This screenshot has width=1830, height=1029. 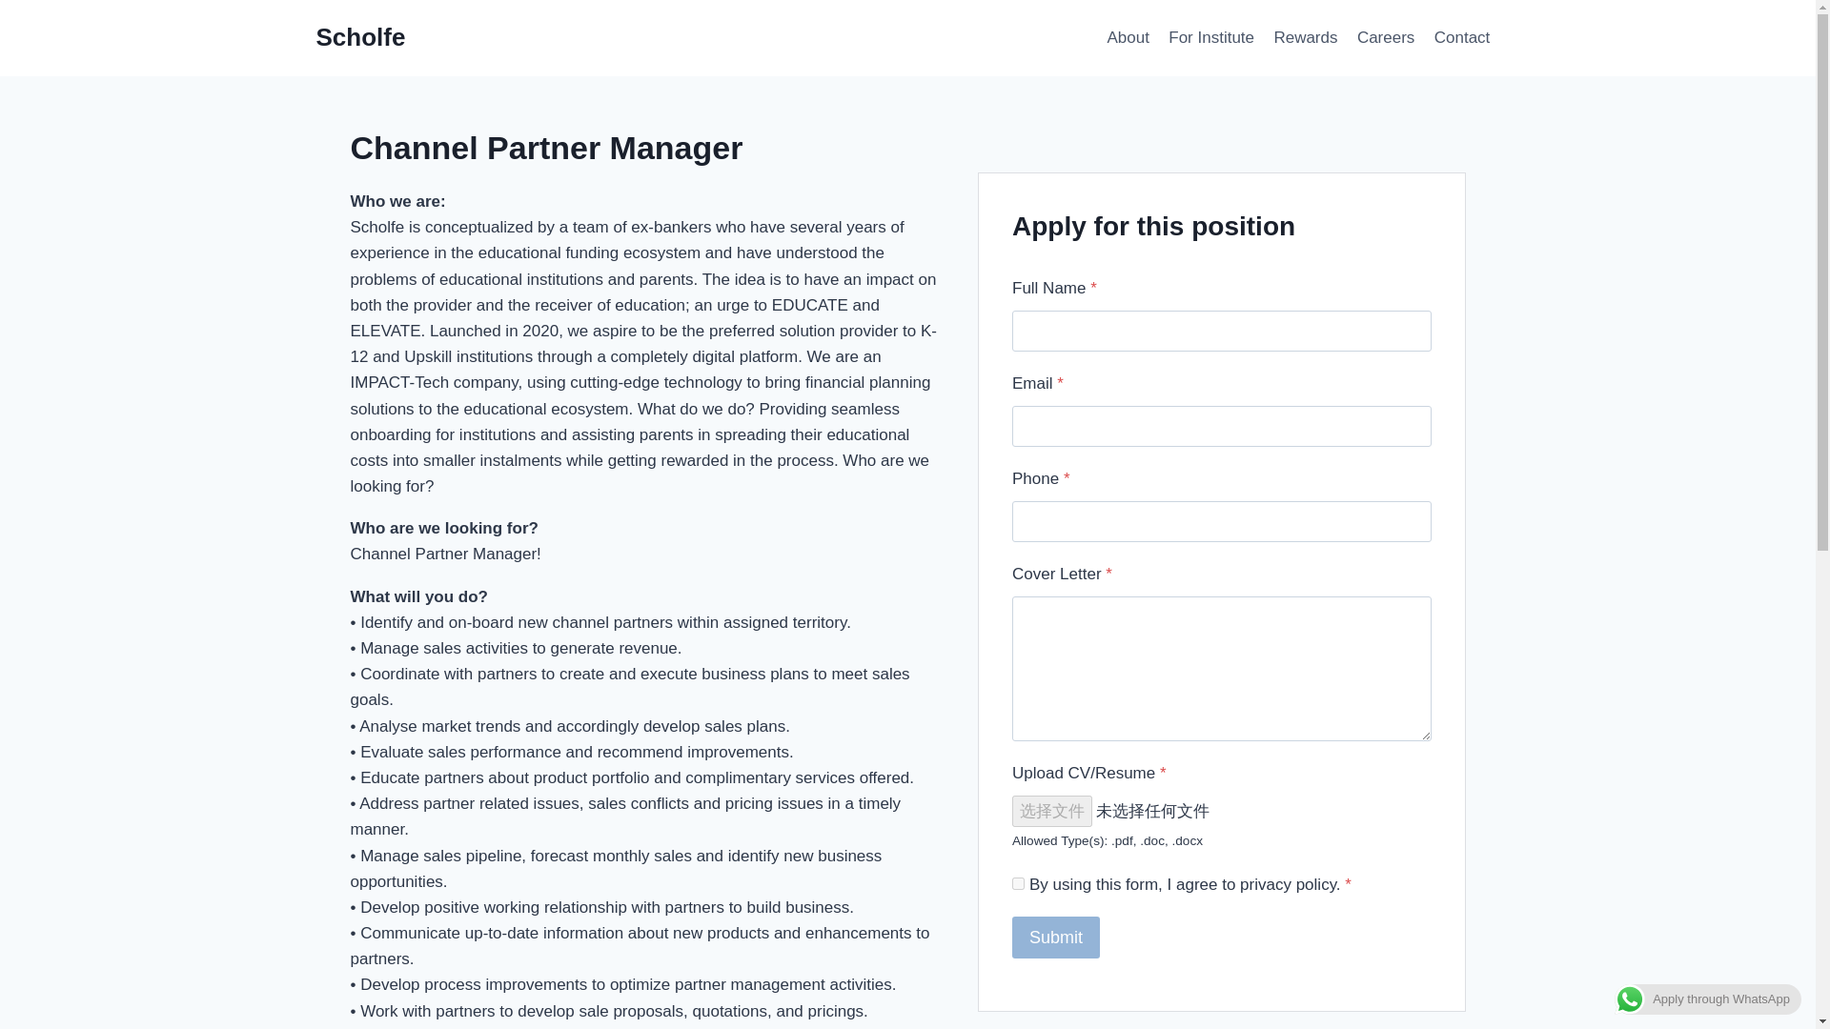 I want to click on Scholfe, so click(x=361, y=37).